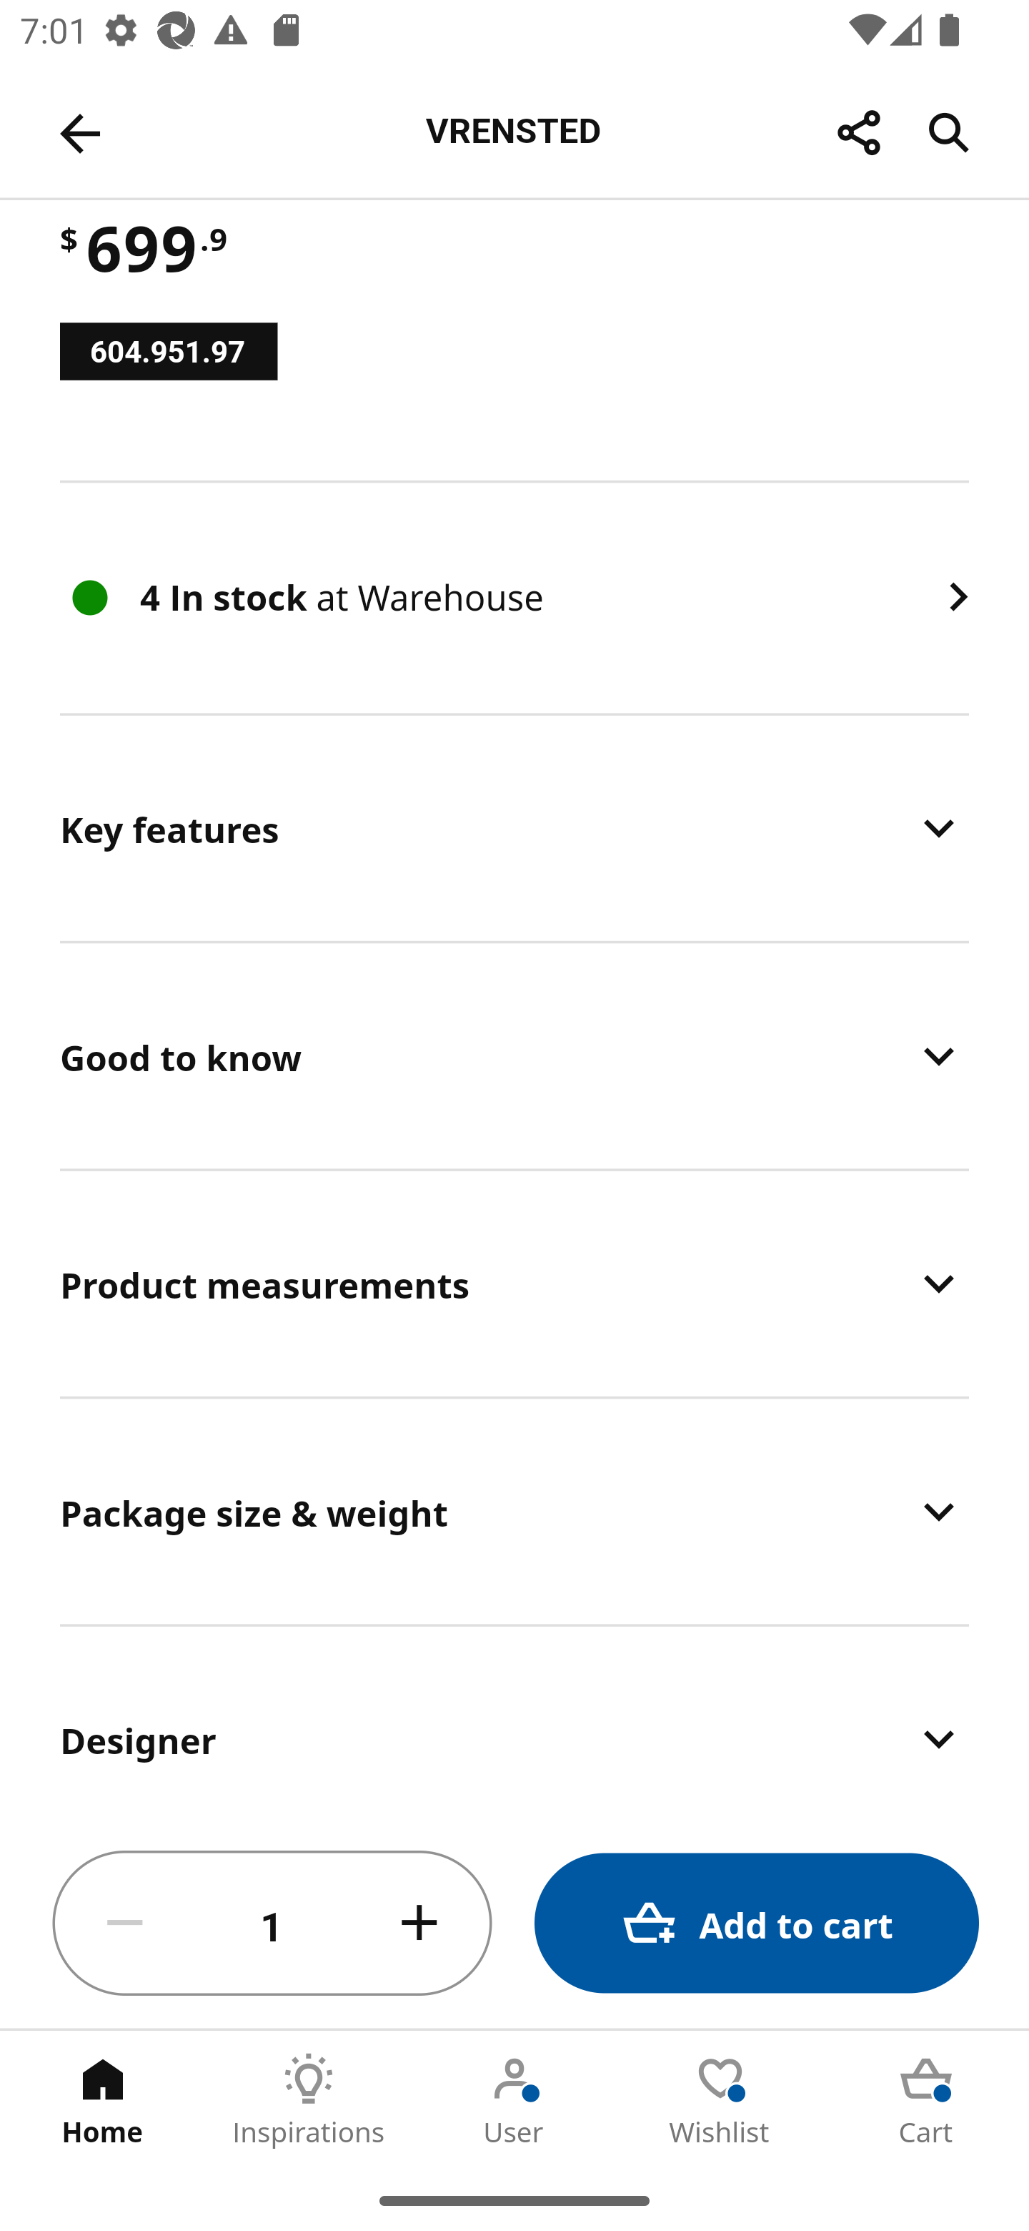  Describe the element at coordinates (756, 1924) in the screenshot. I see `Add to cart` at that location.